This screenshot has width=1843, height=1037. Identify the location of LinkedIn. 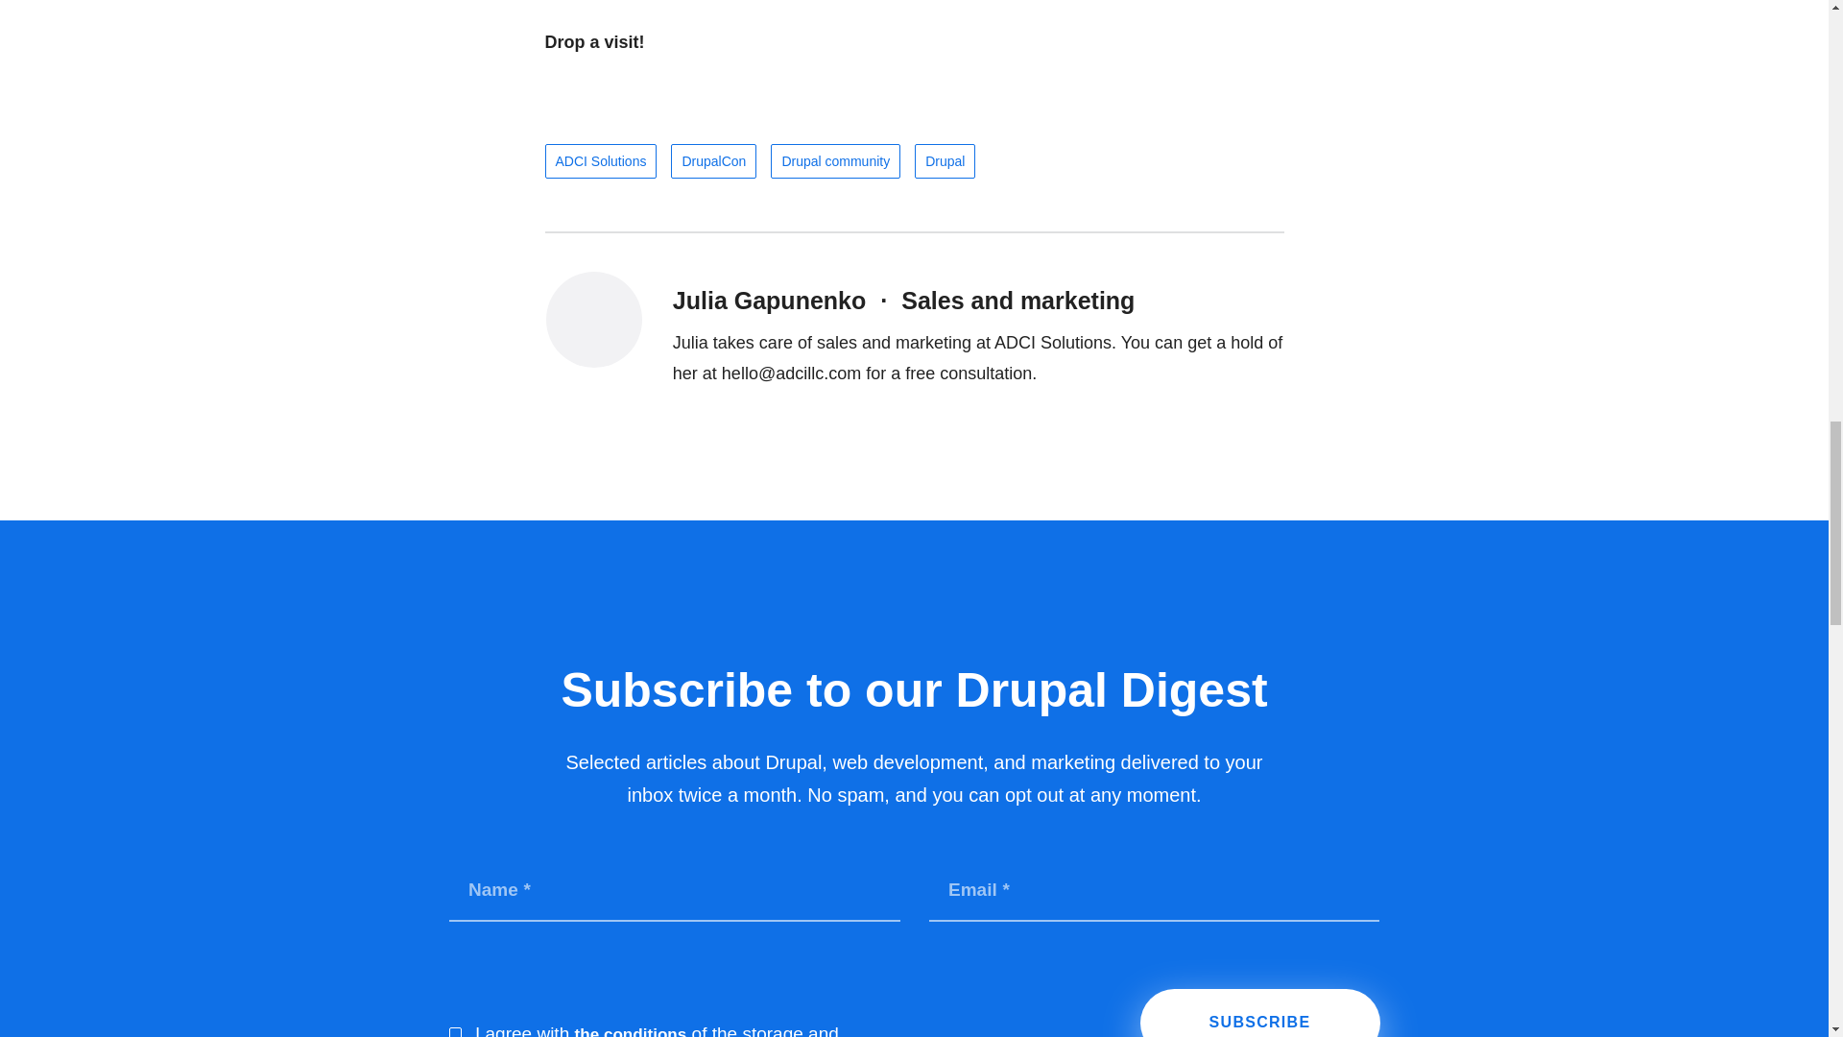
(1273, 154).